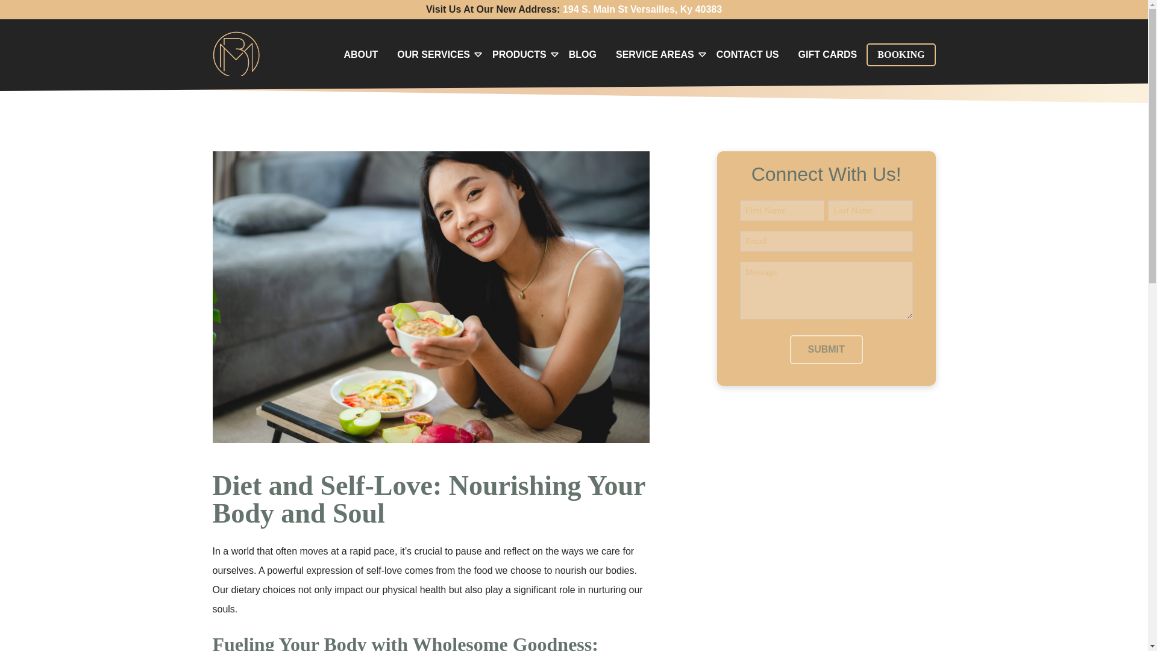 Image resolution: width=1157 pixels, height=651 pixels. Describe the element at coordinates (748, 55) in the screenshot. I see `CONTACT US` at that location.